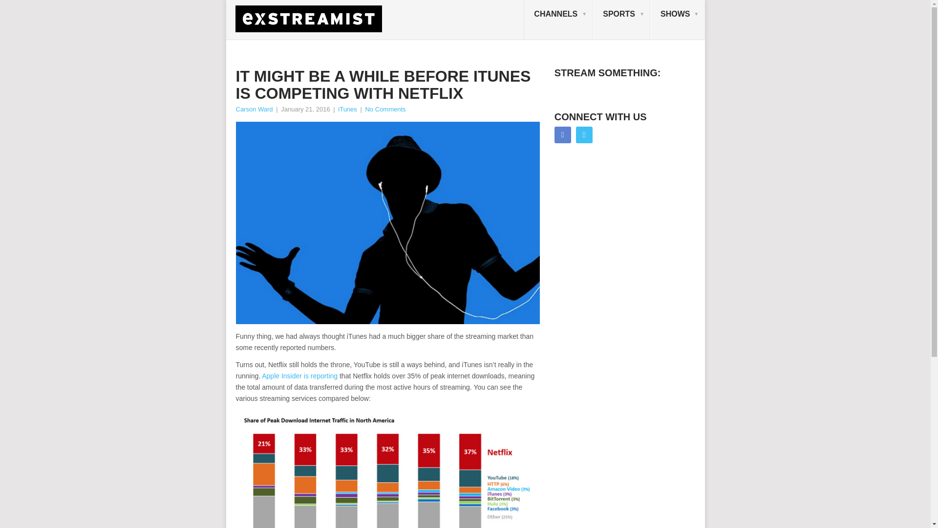  I want to click on SPORTS, so click(621, 20).